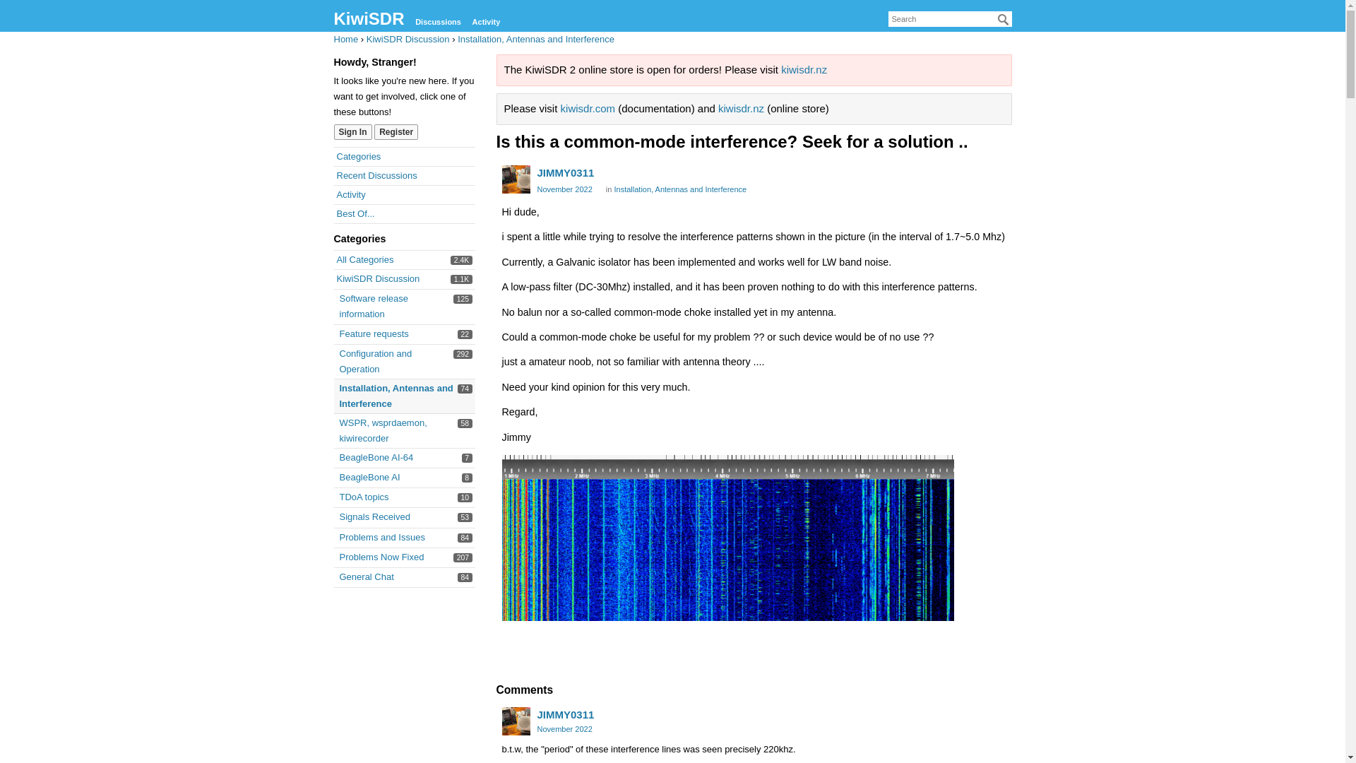  Describe the element at coordinates (463, 557) in the screenshot. I see `58 discussions` at that location.